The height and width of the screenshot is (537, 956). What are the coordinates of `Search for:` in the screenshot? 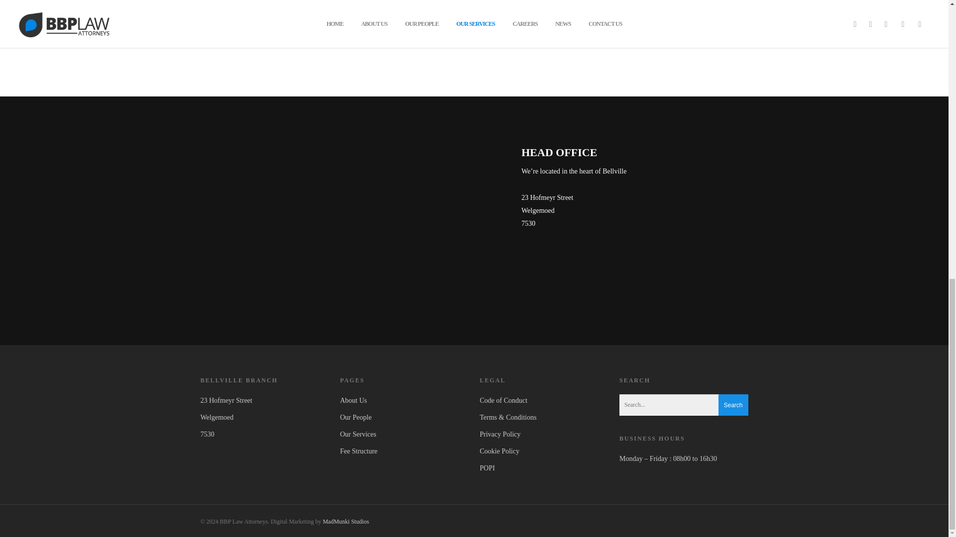 It's located at (684, 405).